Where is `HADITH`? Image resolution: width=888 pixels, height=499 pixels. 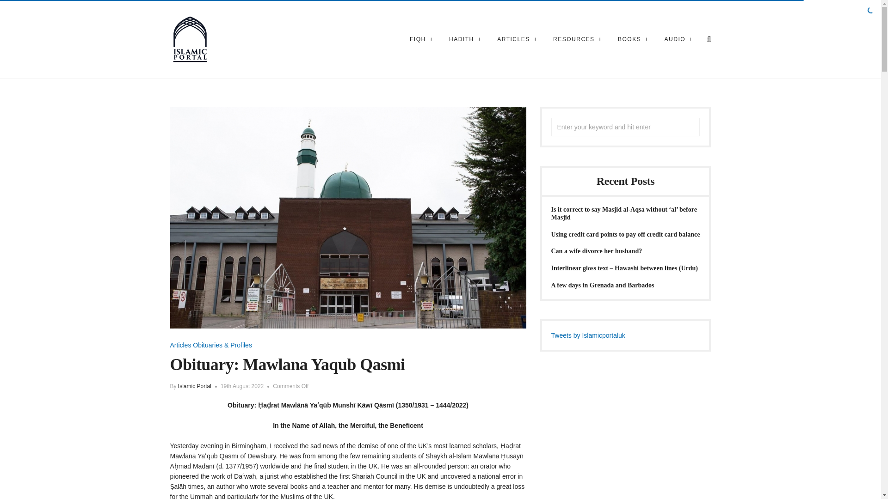
HADITH is located at coordinates (465, 39).